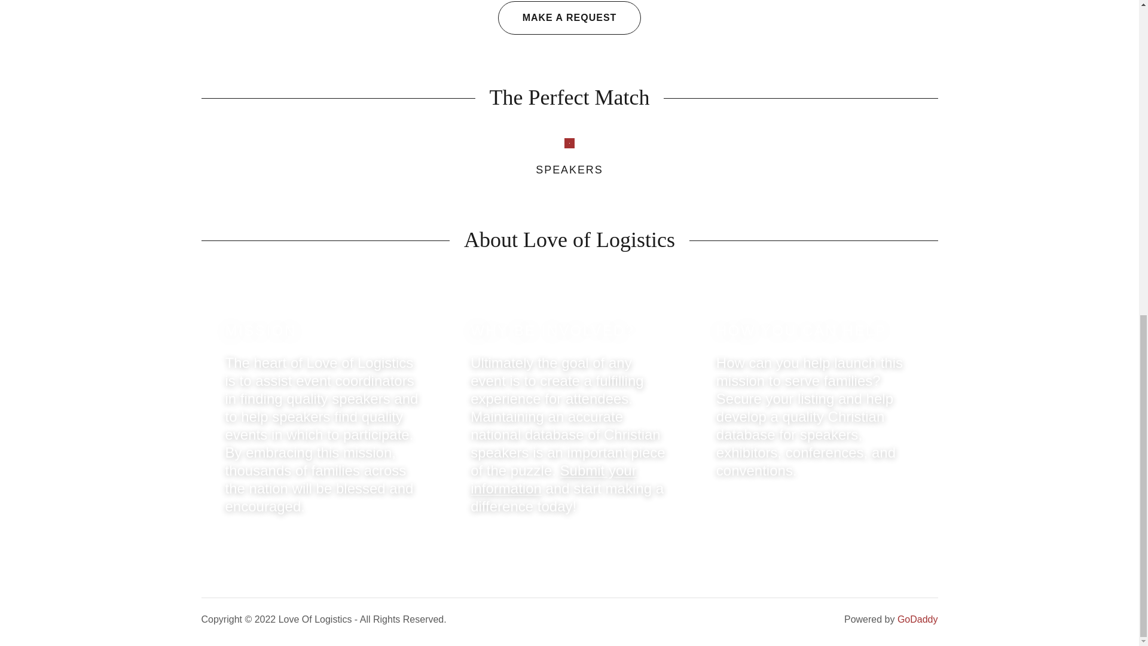 This screenshot has width=1148, height=646. I want to click on GoDaddy, so click(917, 620).